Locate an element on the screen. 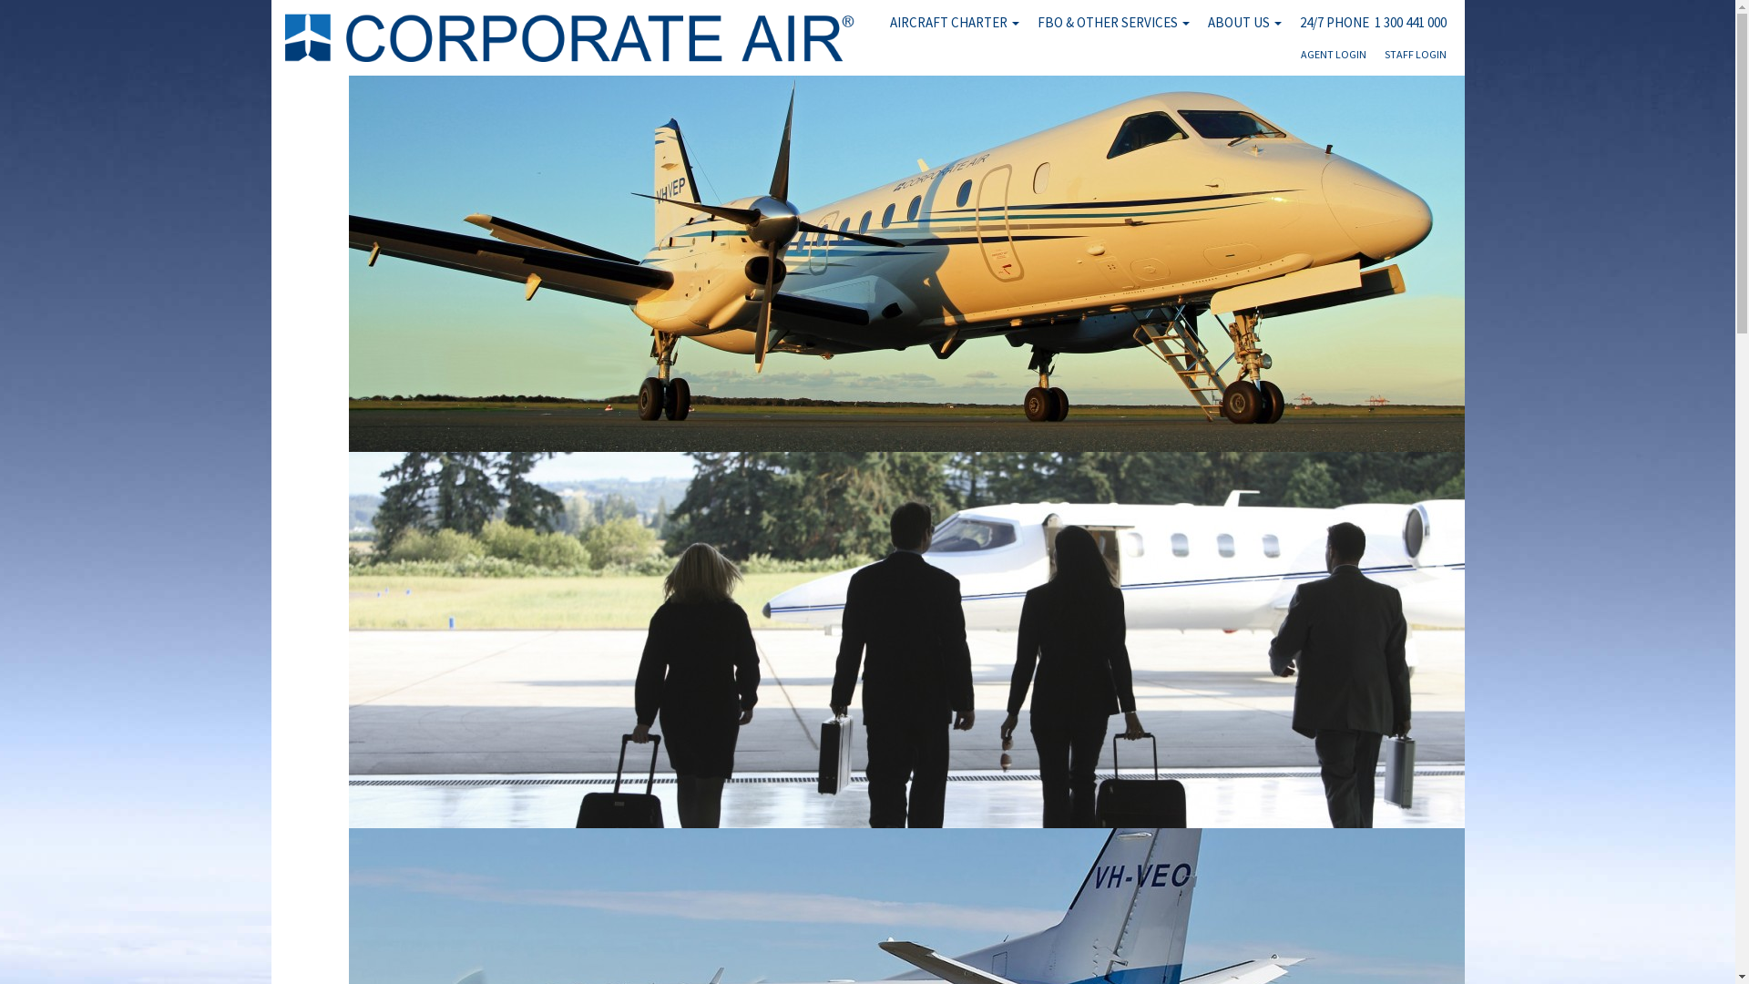 Image resolution: width=1749 pixels, height=984 pixels. AIRCRAFT CHARTER is located at coordinates (954, 23).